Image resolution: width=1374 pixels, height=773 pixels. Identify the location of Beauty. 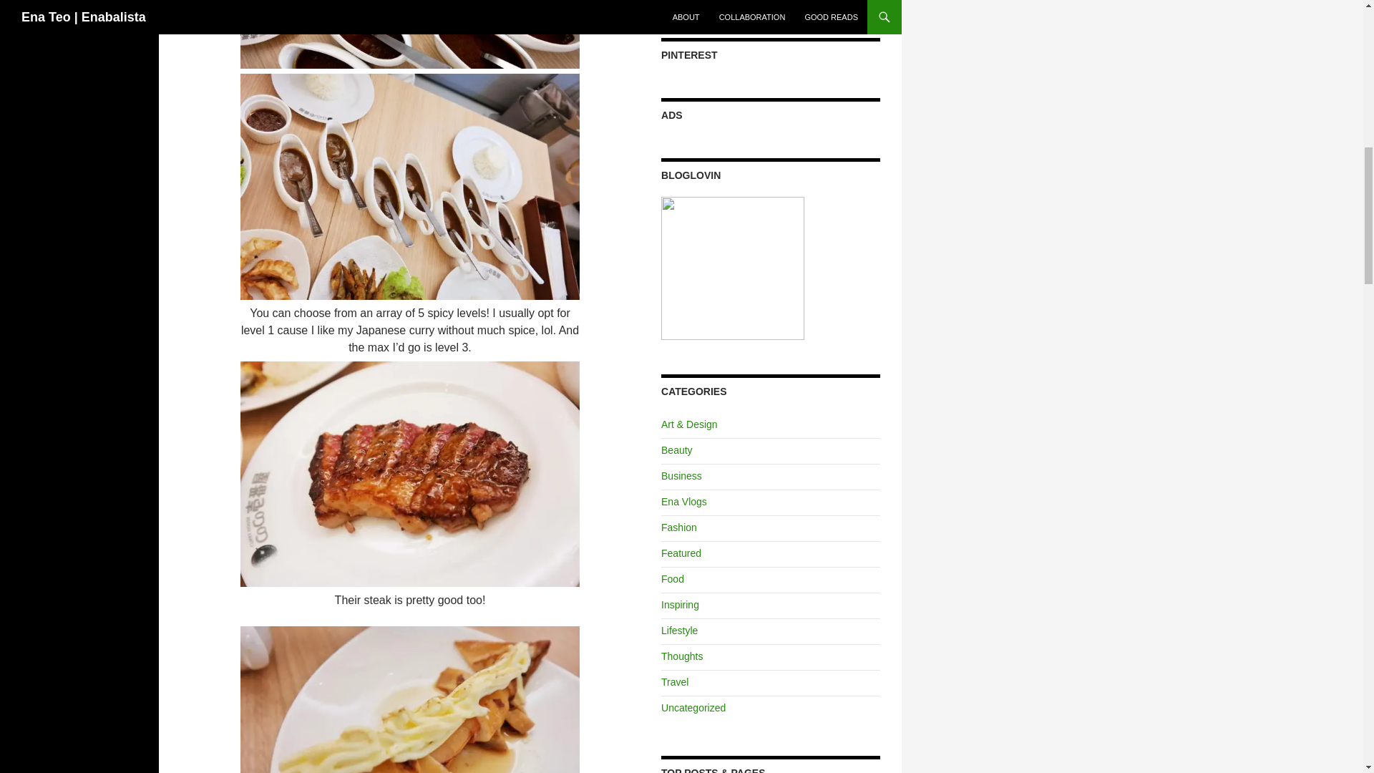
(676, 450).